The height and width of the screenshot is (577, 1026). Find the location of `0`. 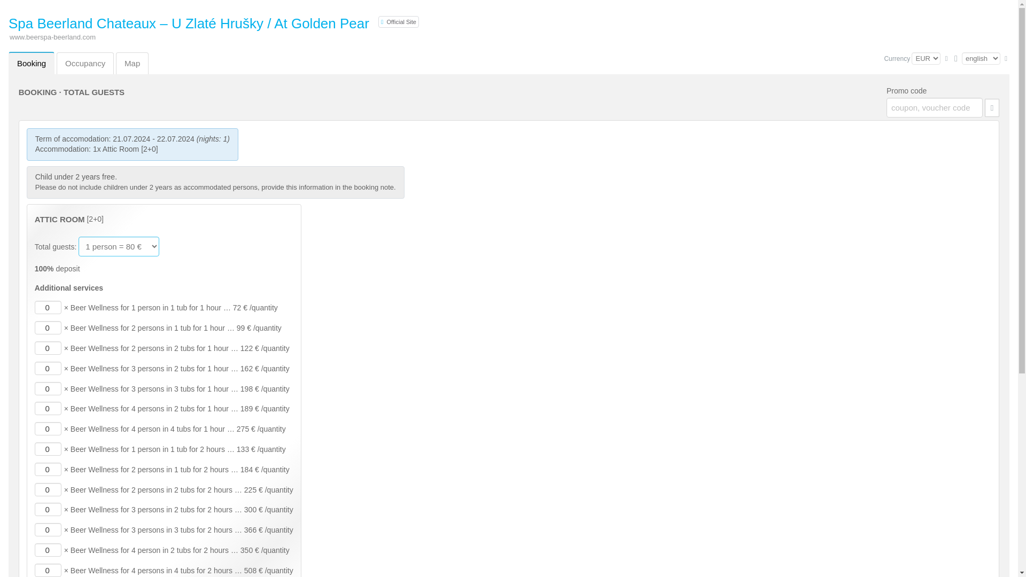

0 is located at coordinates (48, 307).